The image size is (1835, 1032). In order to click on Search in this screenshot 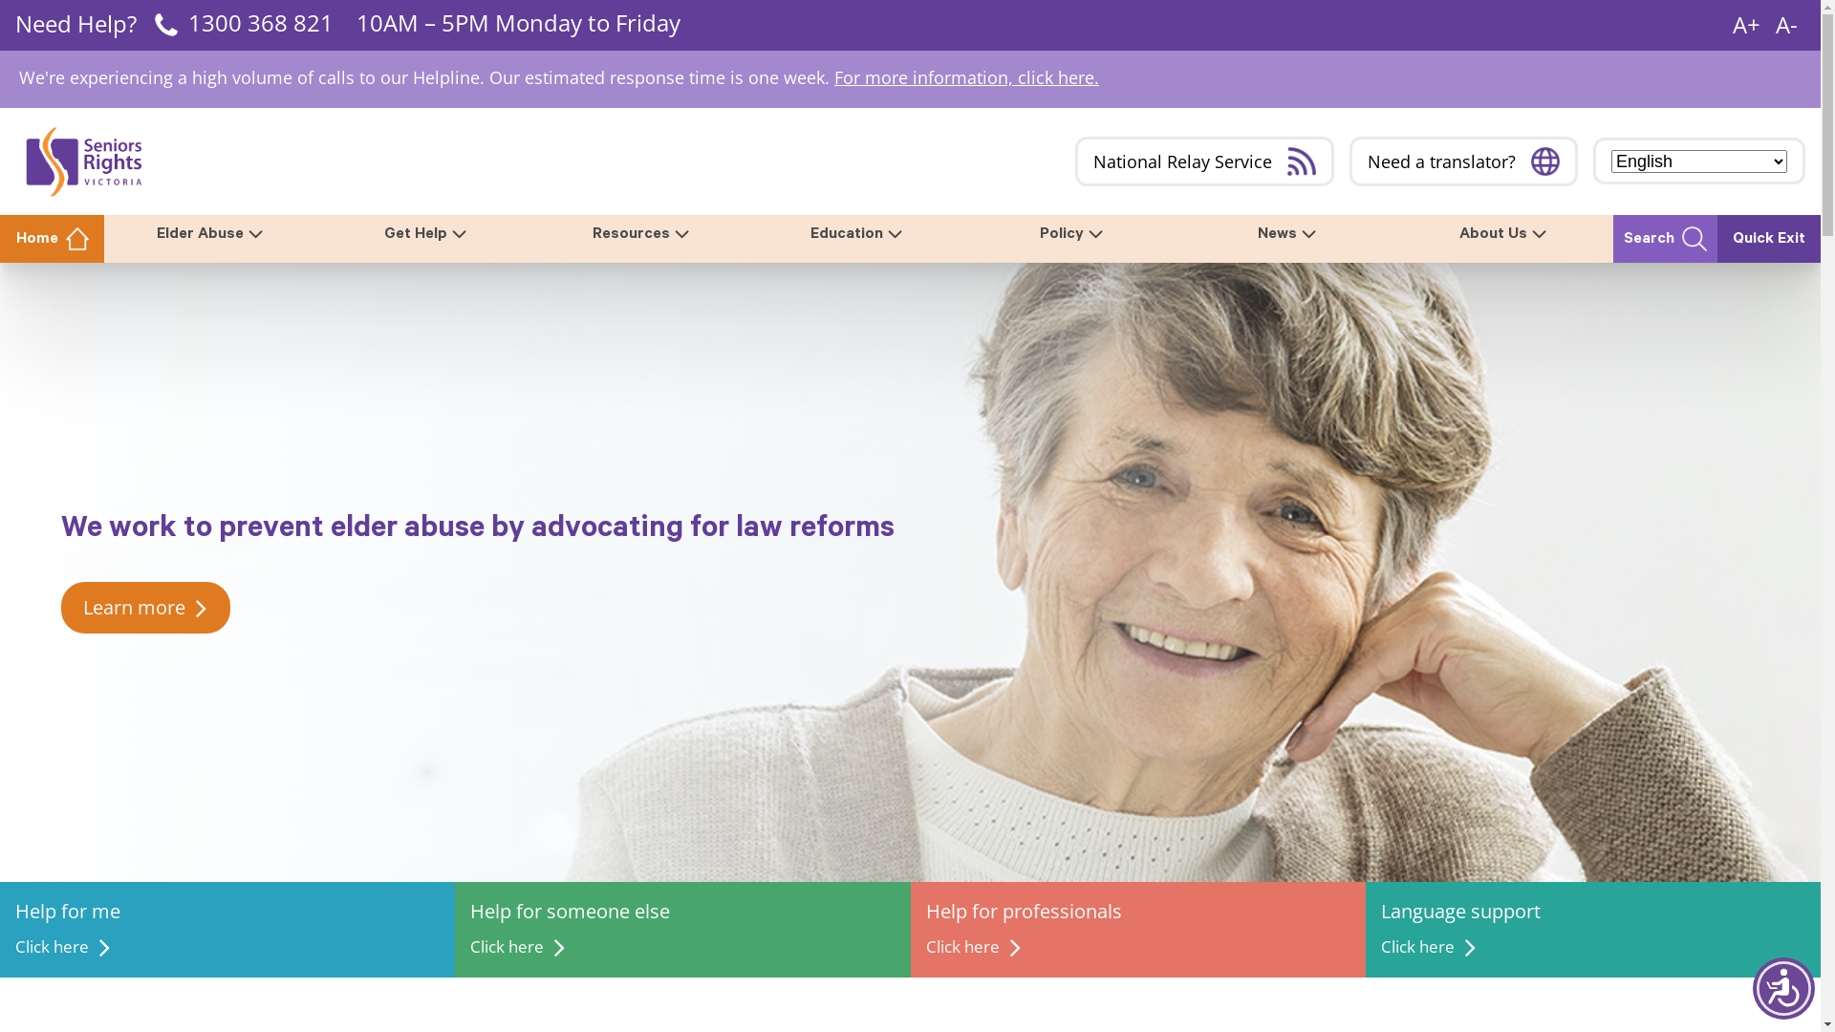, I will do `click(1665, 239)`.